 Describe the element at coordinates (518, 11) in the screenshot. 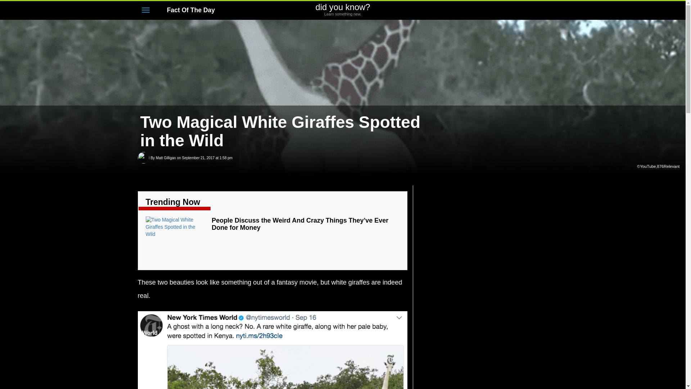

I see `Instagram` at that location.